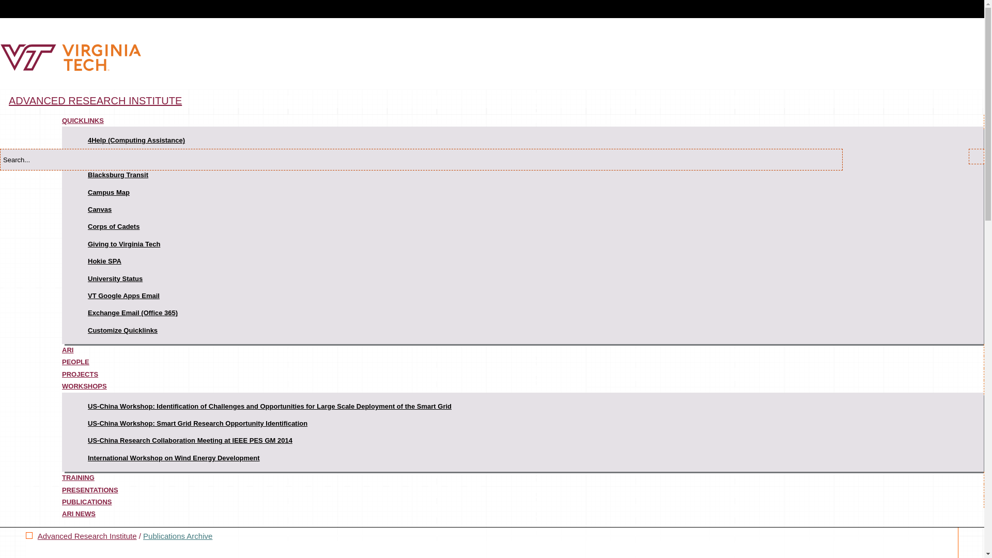 The image size is (992, 558). I want to click on Campus Map, so click(109, 192).